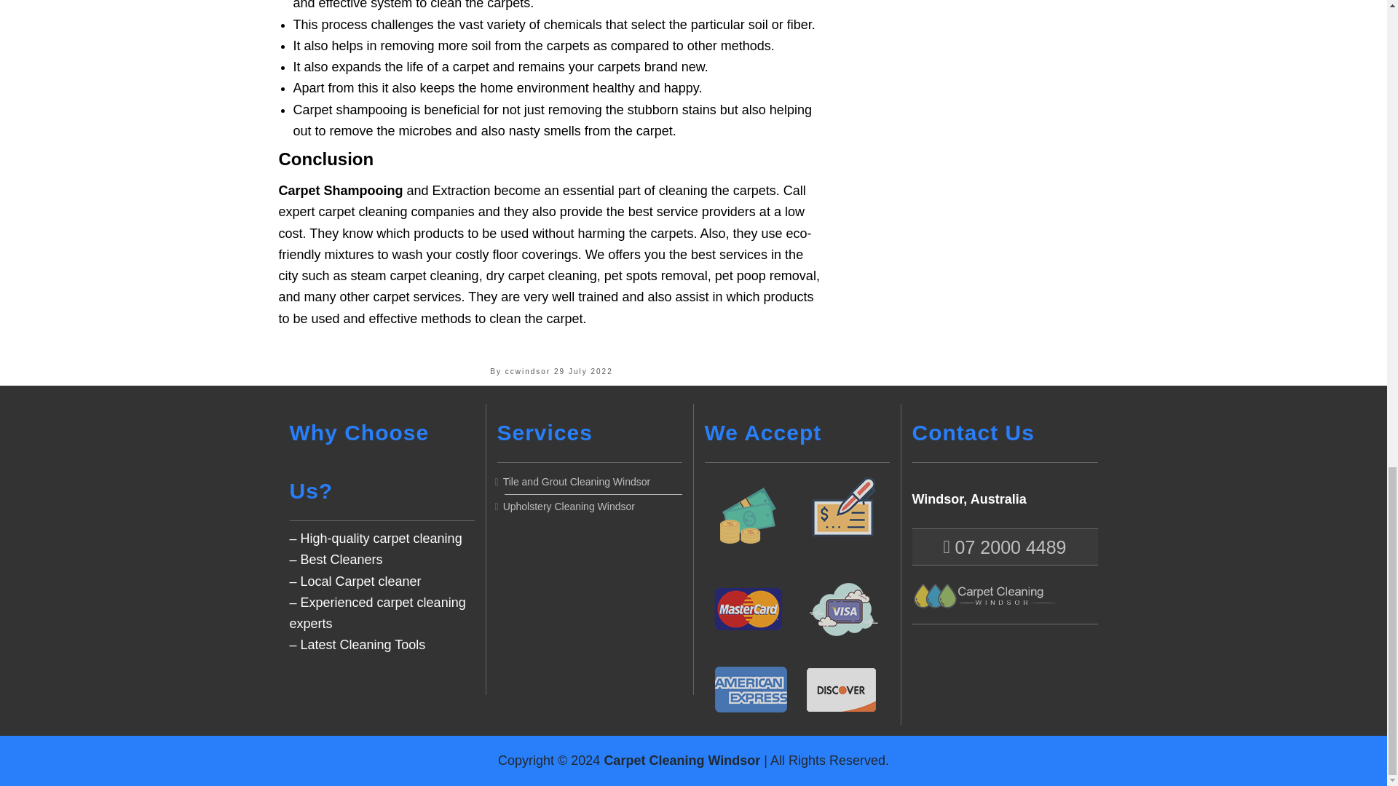 Image resolution: width=1398 pixels, height=786 pixels. Describe the element at coordinates (593, 507) in the screenshot. I see `Upholstery Cleaning Windsor` at that location.